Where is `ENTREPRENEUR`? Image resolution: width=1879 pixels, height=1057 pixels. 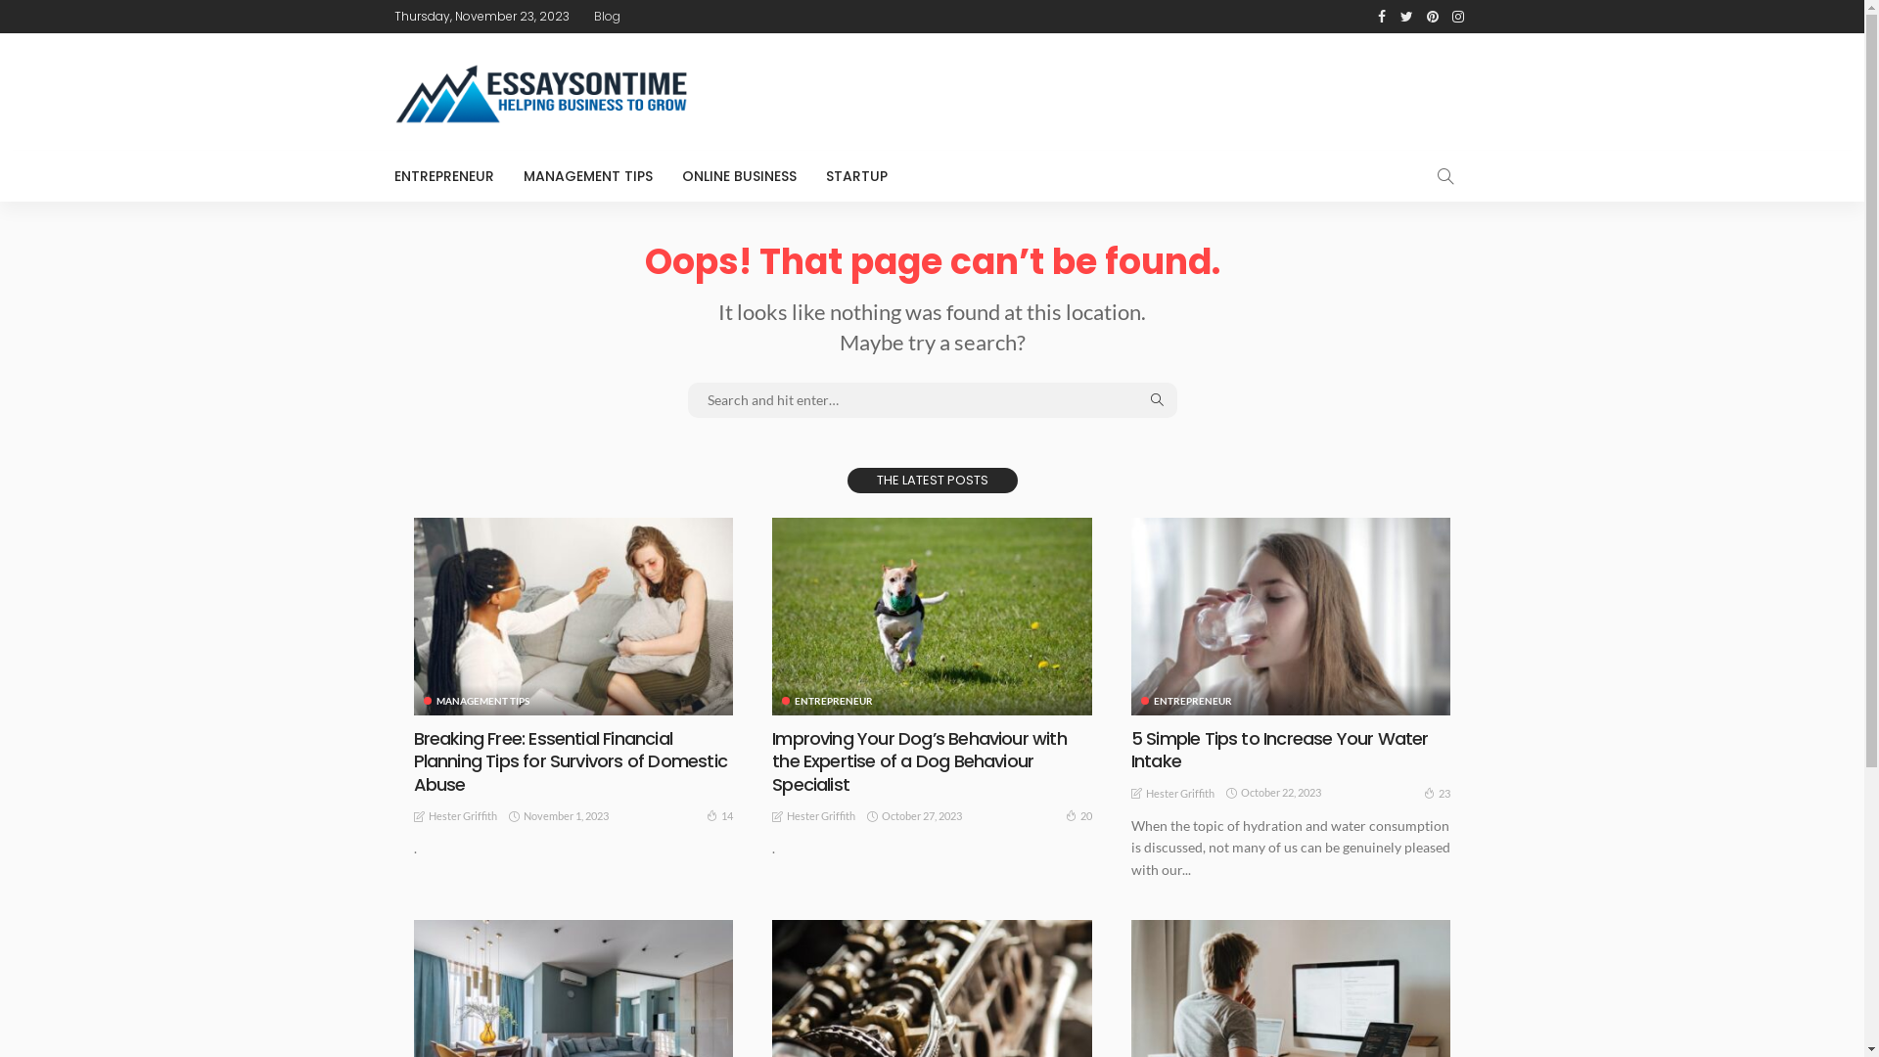
ENTREPRENEUR is located at coordinates (450, 176).